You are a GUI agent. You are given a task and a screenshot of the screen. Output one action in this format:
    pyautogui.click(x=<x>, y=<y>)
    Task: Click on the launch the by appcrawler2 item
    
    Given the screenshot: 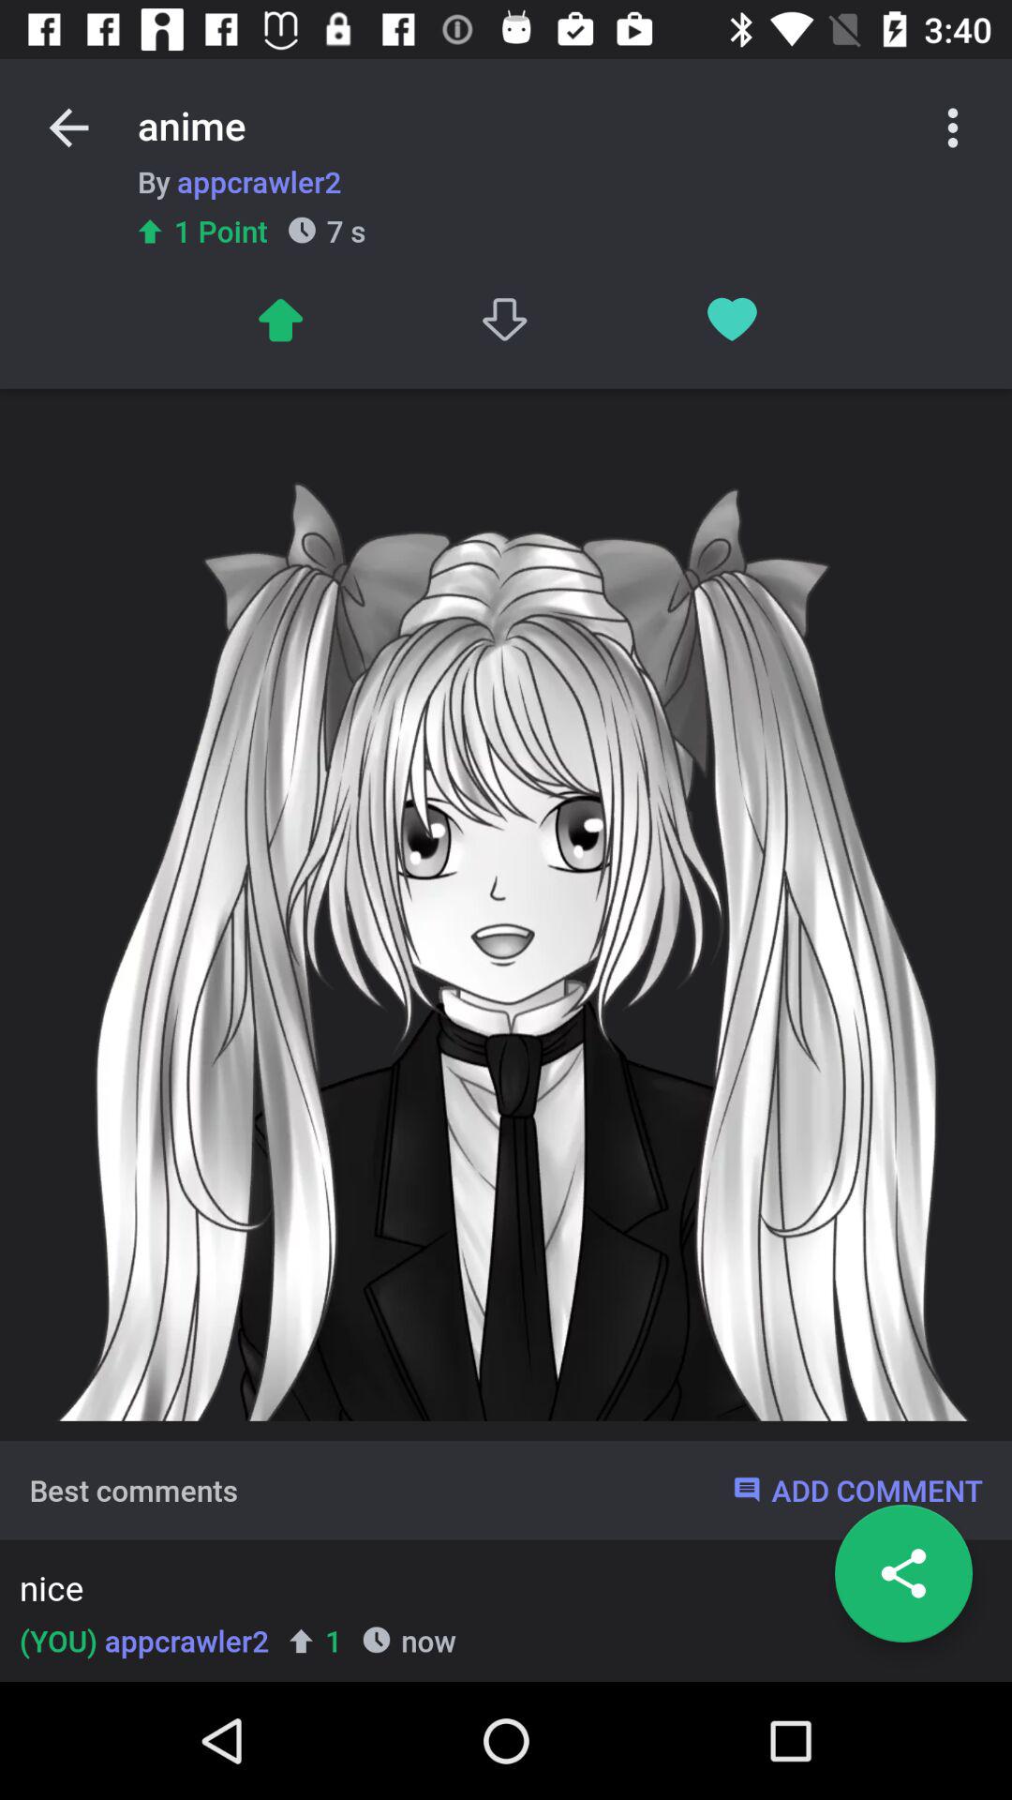 What is the action you would take?
    pyautogui.click(x=239, y=181)
    